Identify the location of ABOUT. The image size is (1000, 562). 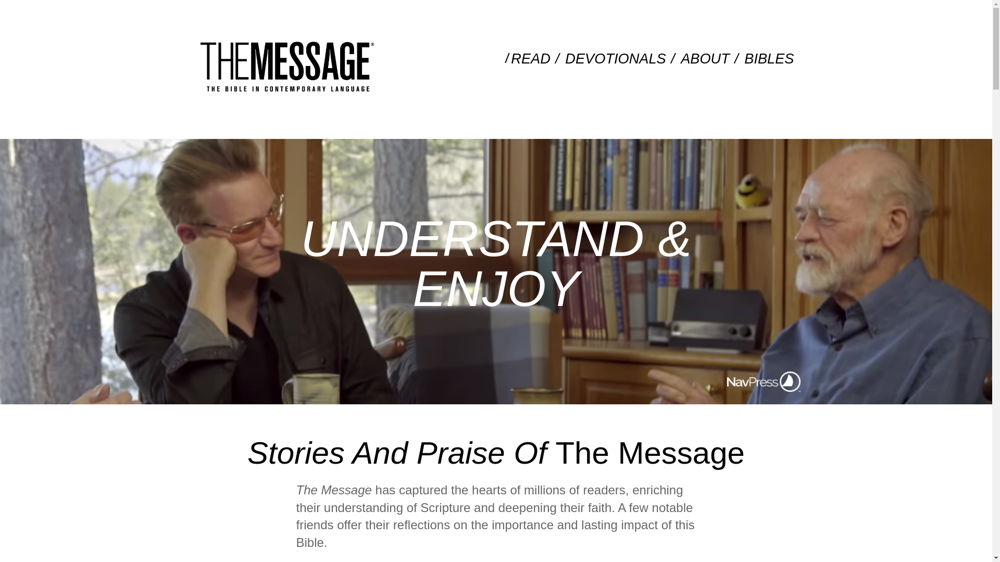
(705, 58).